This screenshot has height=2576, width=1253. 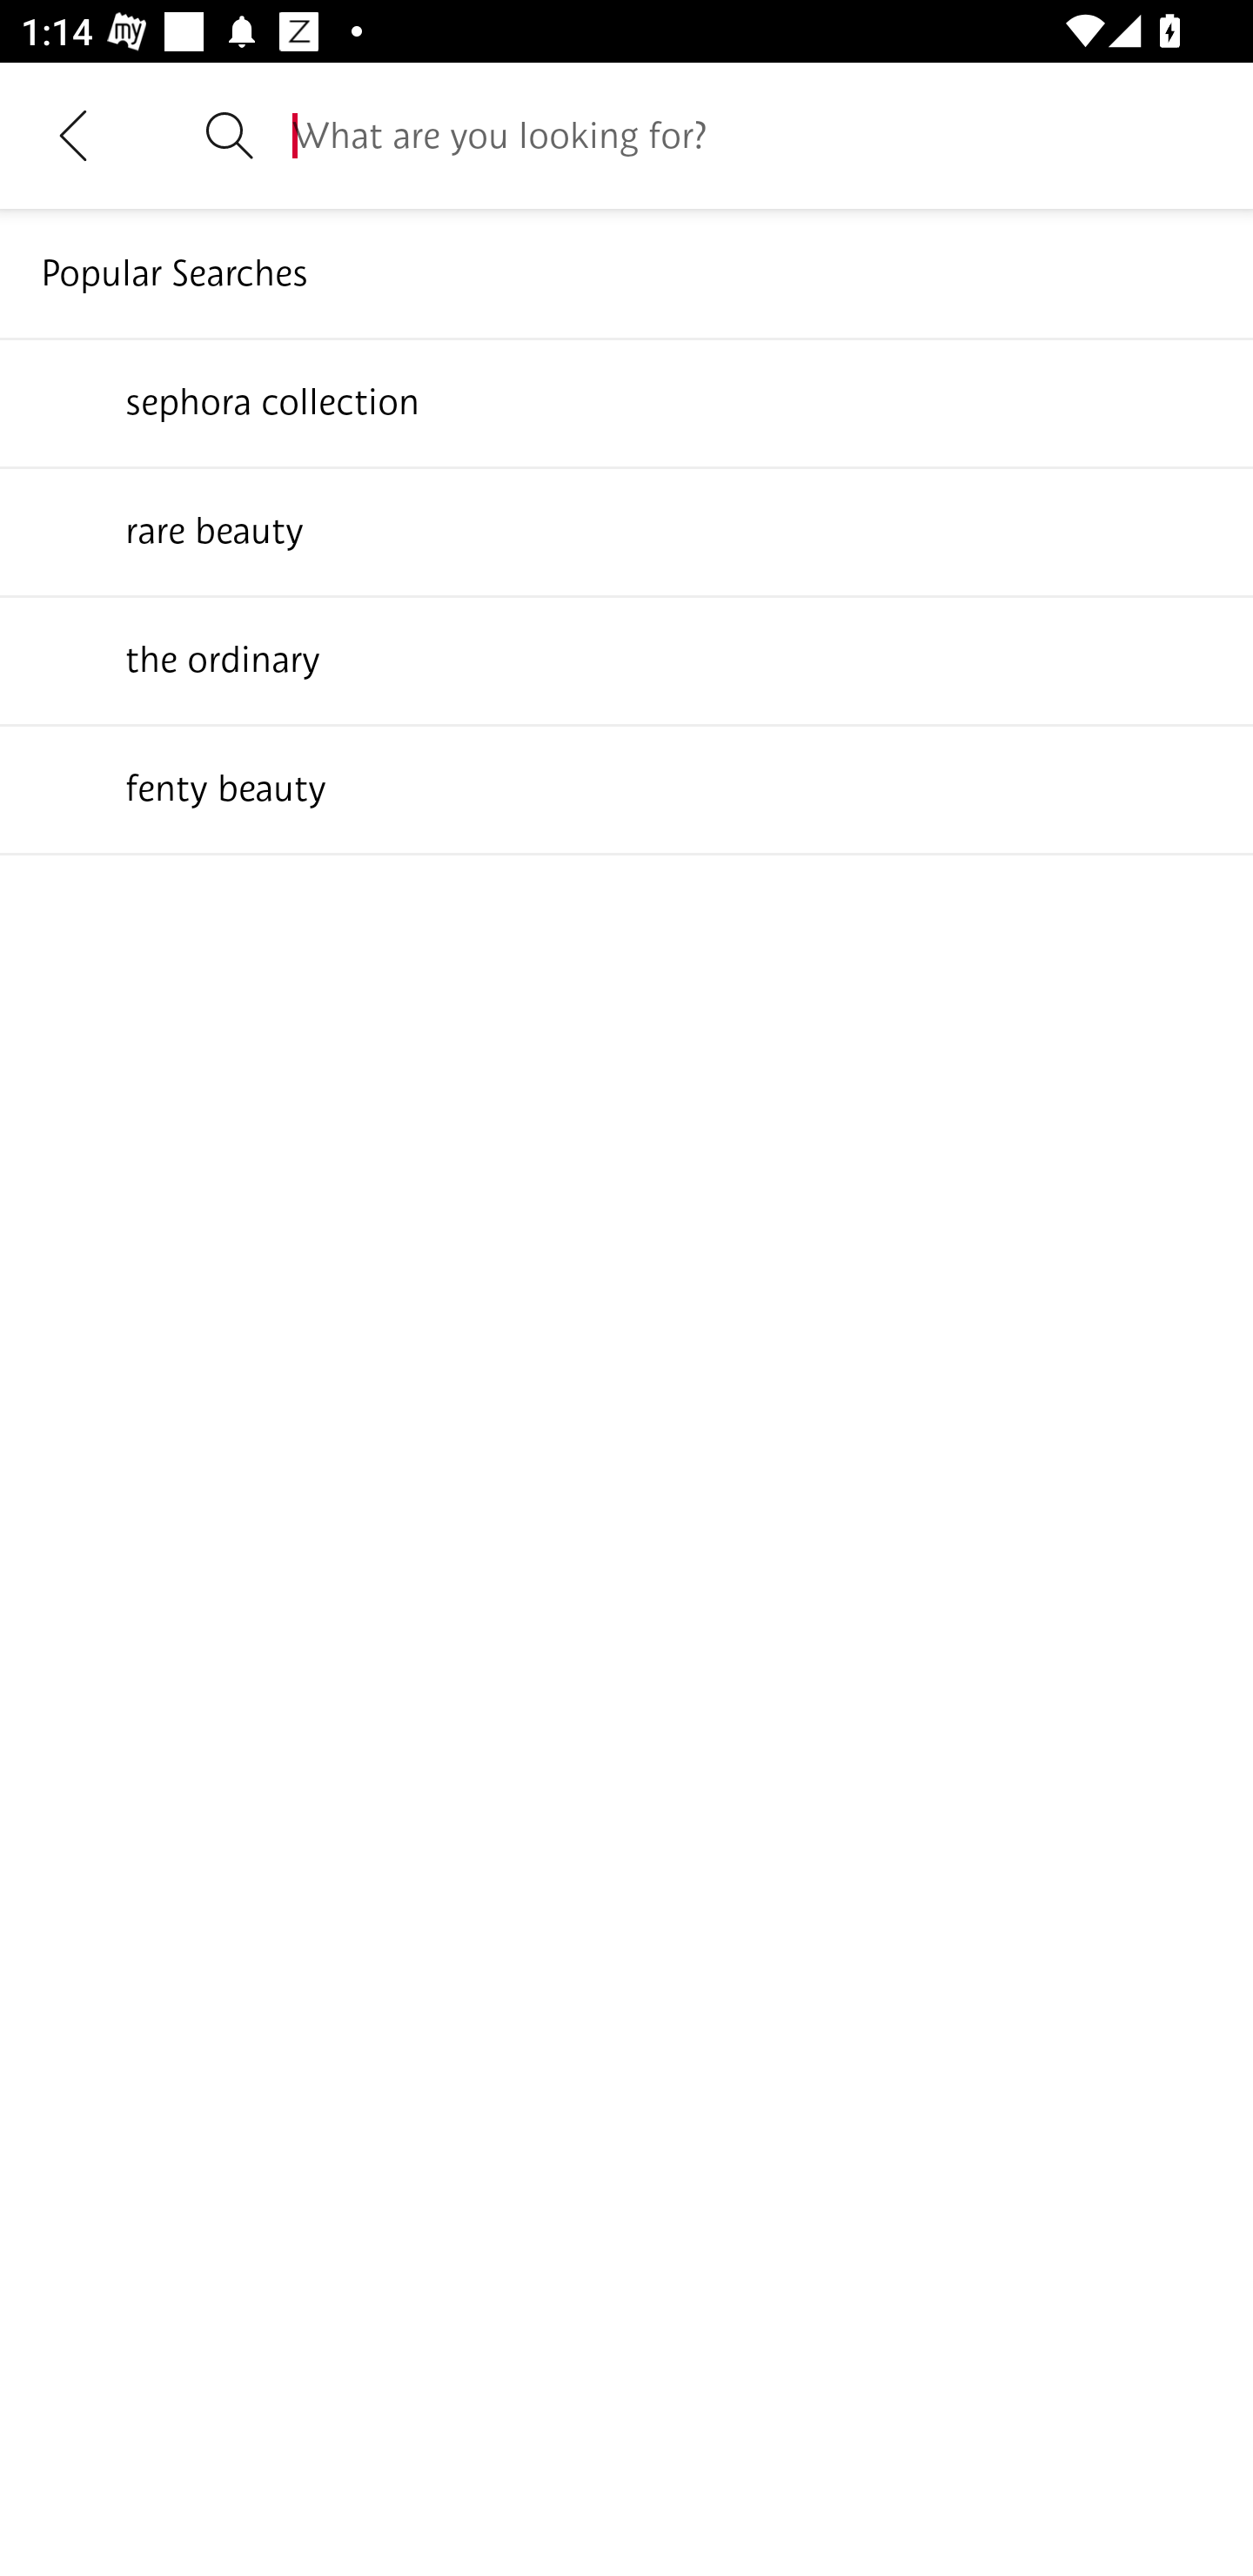 I want to click on sephora collection, so click(x=626, y=401).